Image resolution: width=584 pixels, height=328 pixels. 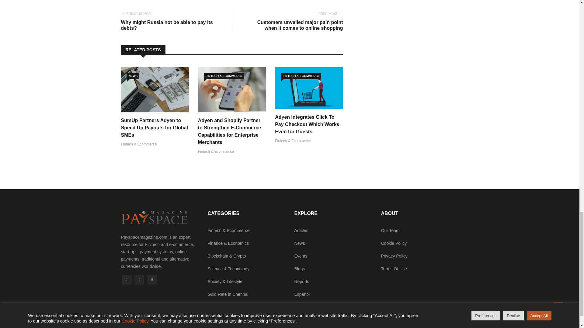 I want to click on SumUp Partners Adyen to Speed Up Payouts for Global SMEs, so click(x=152, y=280).